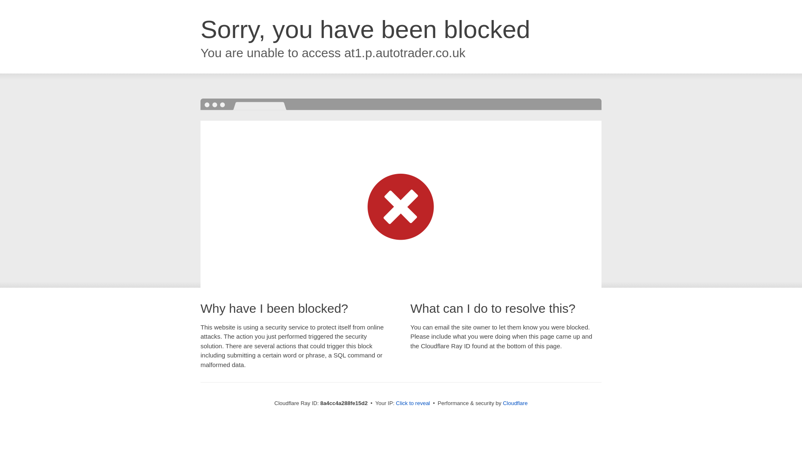 The width and height of the screenshot is (802, 451). I want to click on Cloudflare, so click(515, 403).